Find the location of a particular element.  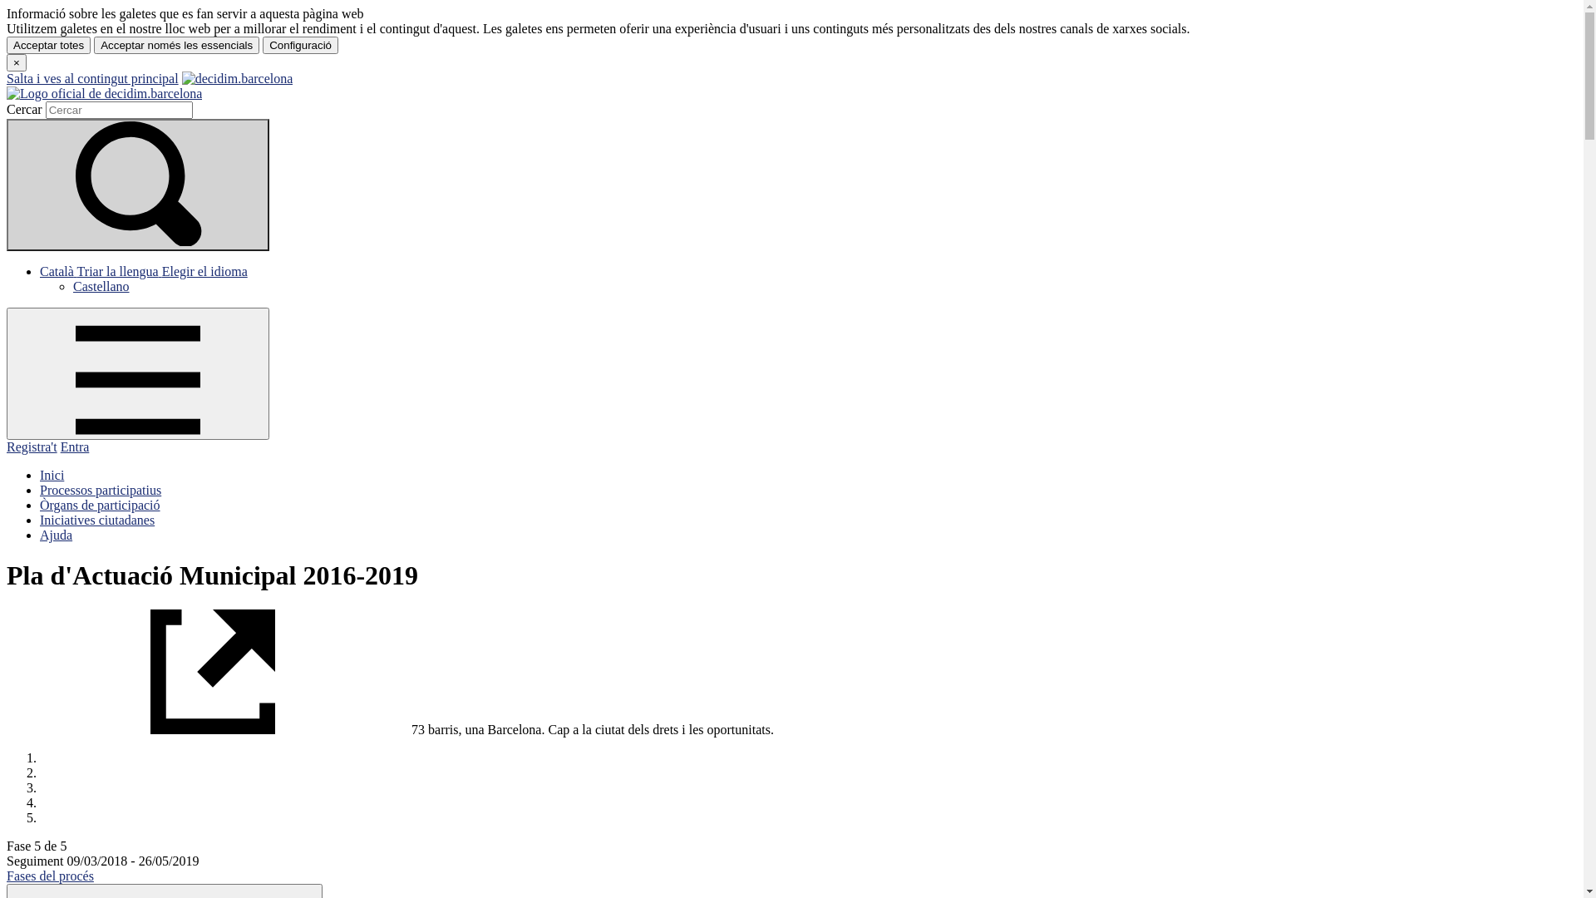

Registra't is located at coordinates (32, 447).